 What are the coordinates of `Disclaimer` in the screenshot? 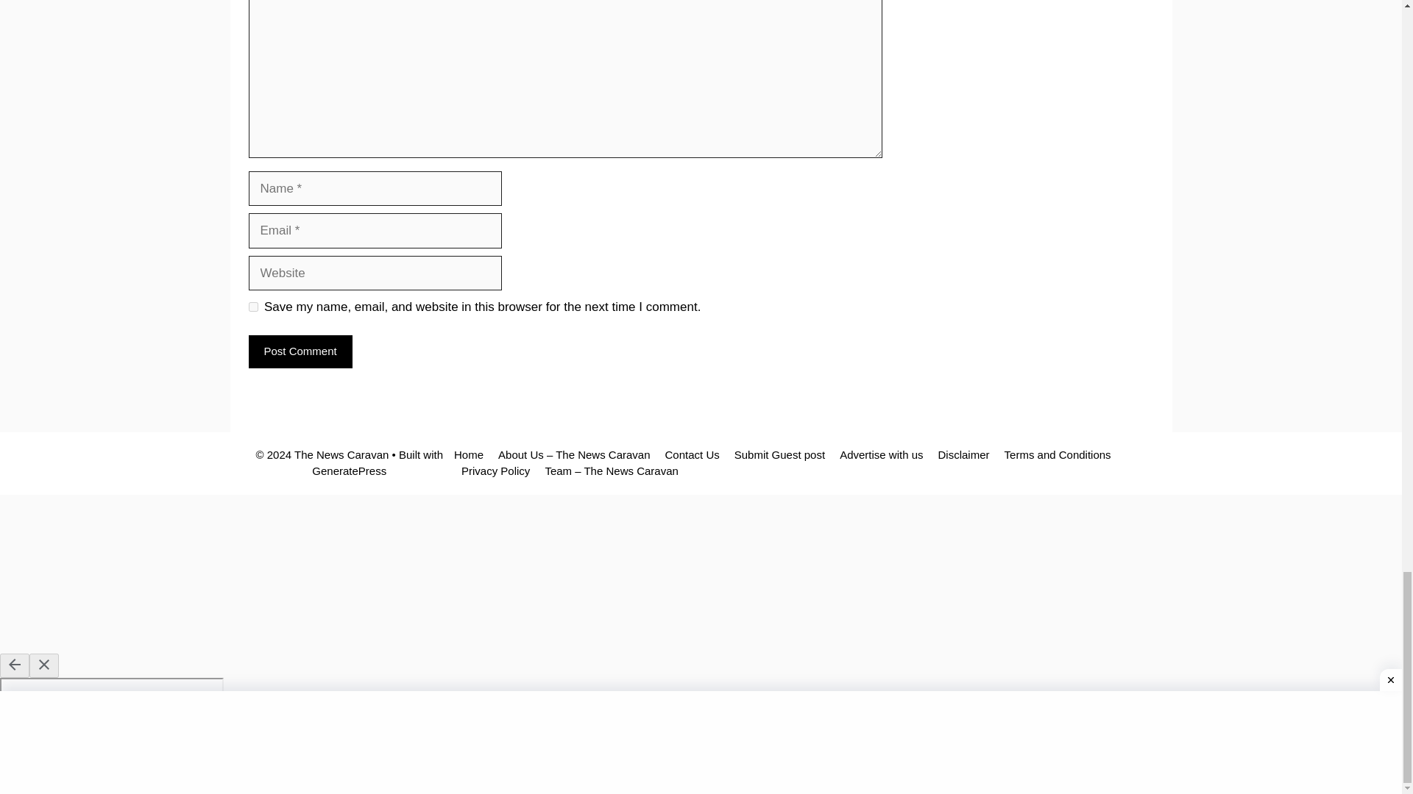 It's located at (964, 454).